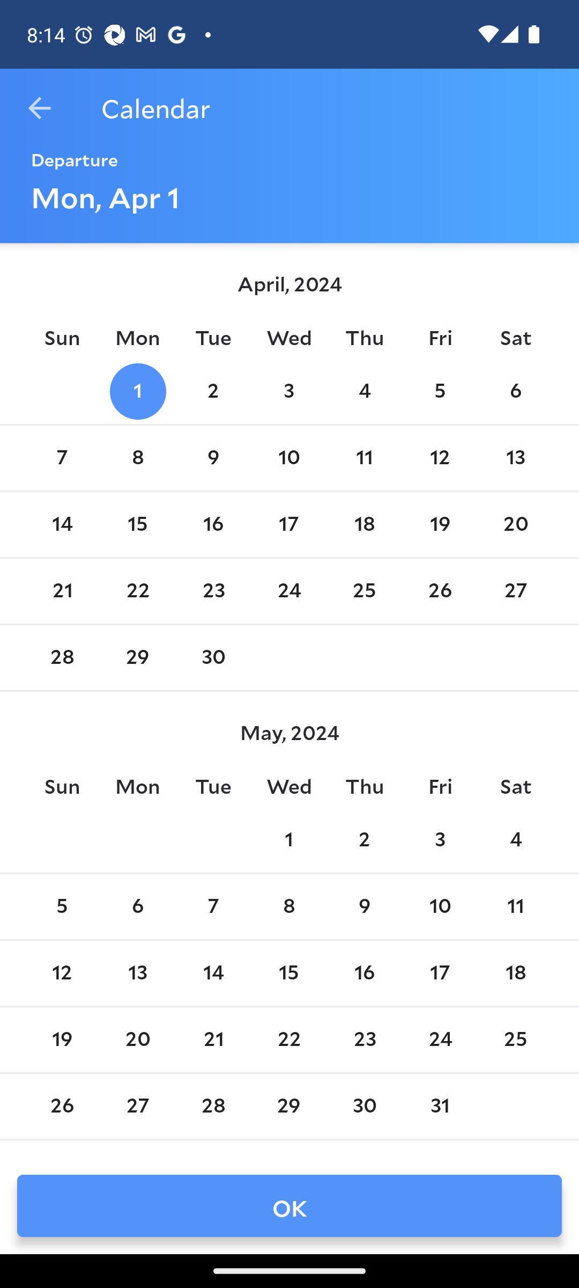  I want to click on 26, so click(440, 591).